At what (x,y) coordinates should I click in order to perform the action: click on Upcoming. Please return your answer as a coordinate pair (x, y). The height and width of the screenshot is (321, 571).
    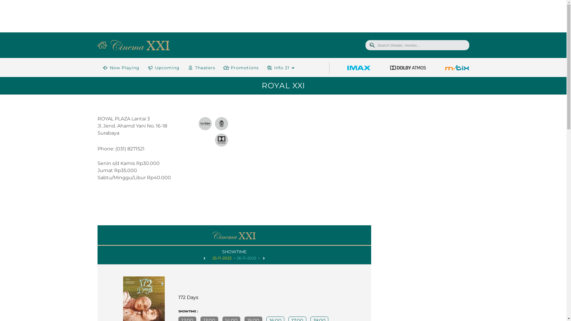
    Looking at the image, I should click on (163, 68).